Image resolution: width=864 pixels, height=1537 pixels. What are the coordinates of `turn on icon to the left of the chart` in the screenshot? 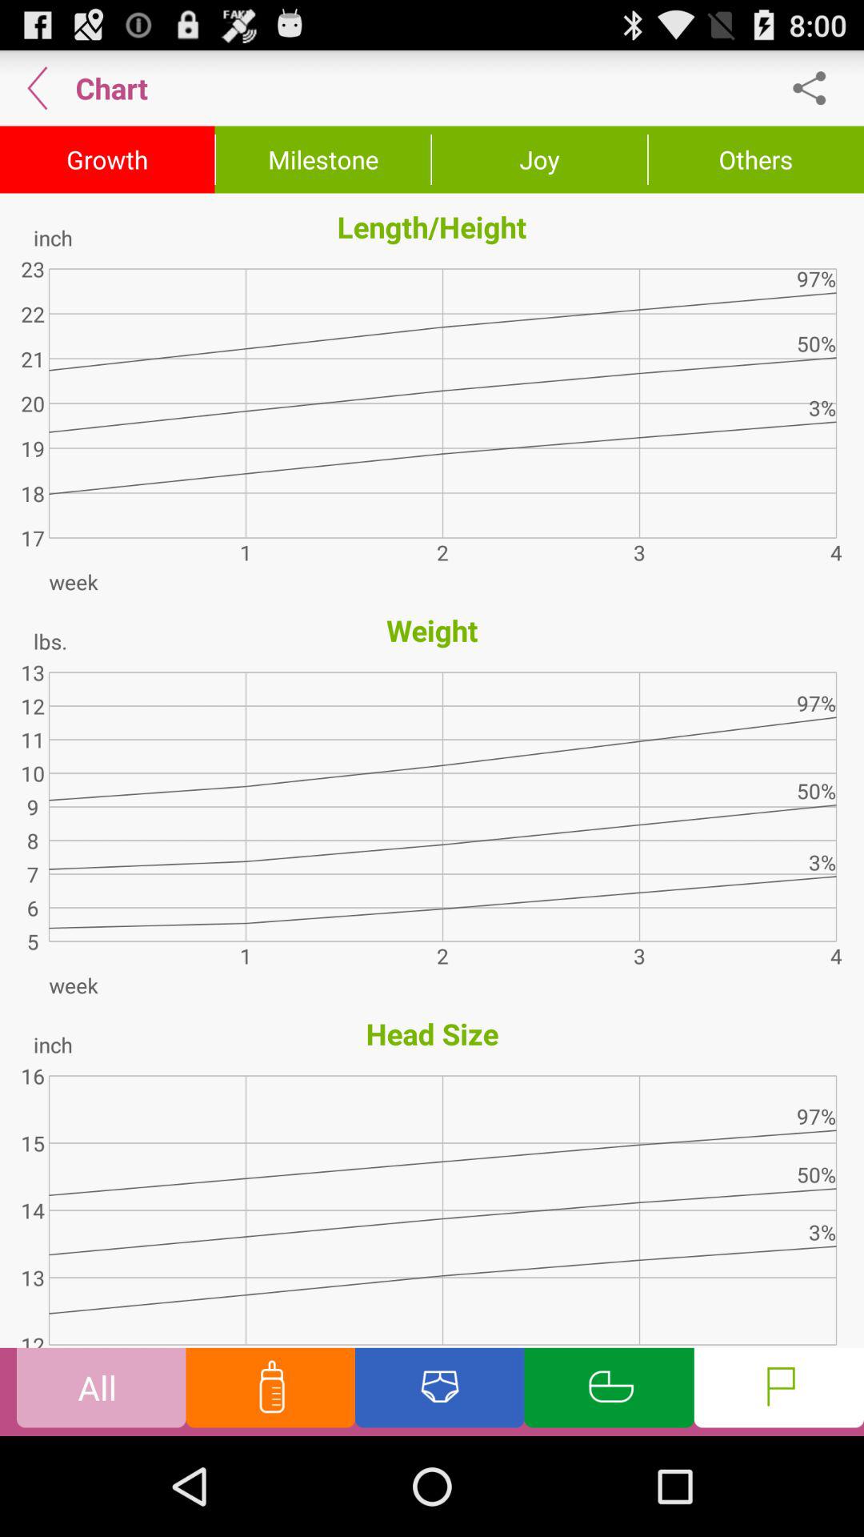 It's located at (38, 88).